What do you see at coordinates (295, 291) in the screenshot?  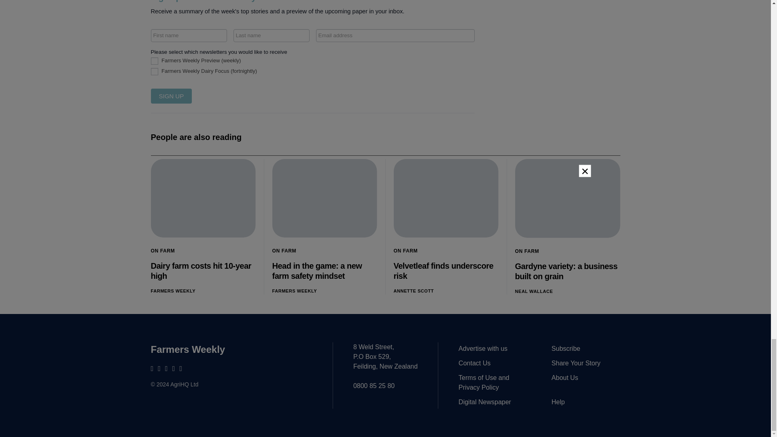 I see `View all posts by Farmers Weekly` at bounding box center [295, 291].